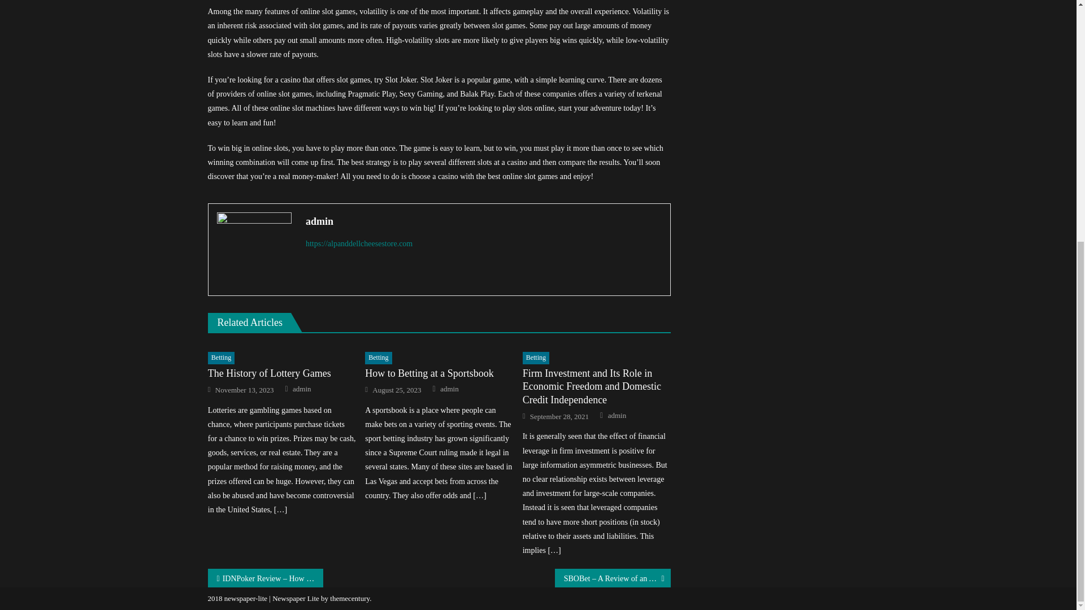 The height and width of the screenshot is (610, 1085). I want to click on admin, so click(450, 389).